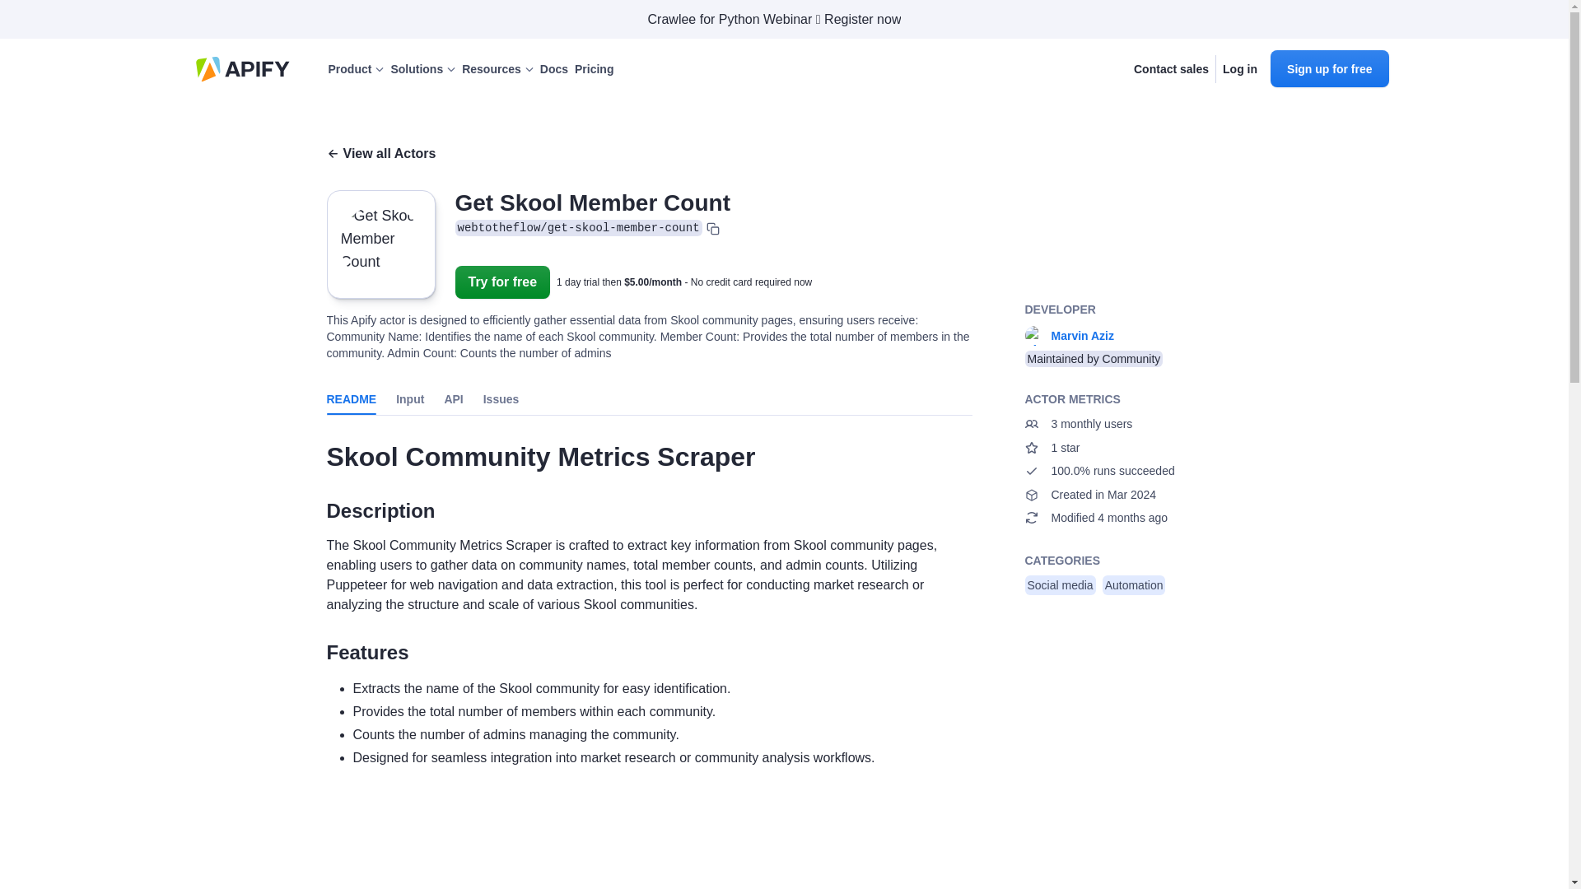 This screenshot has height=889, width=1581. I want to click on Resources, so click(497, 69).